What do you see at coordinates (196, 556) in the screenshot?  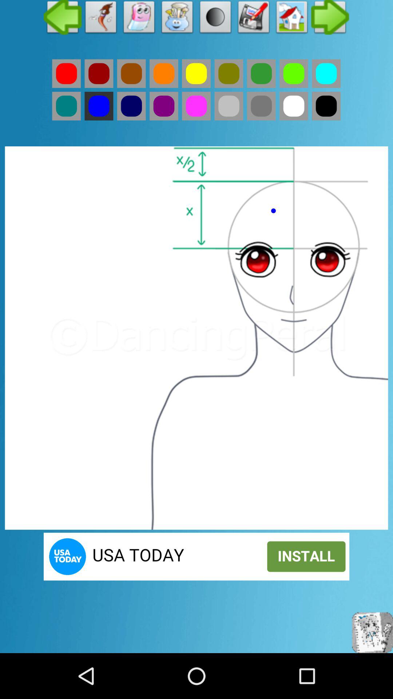 I see `in app advertisement` at bounding box center [196, 556].